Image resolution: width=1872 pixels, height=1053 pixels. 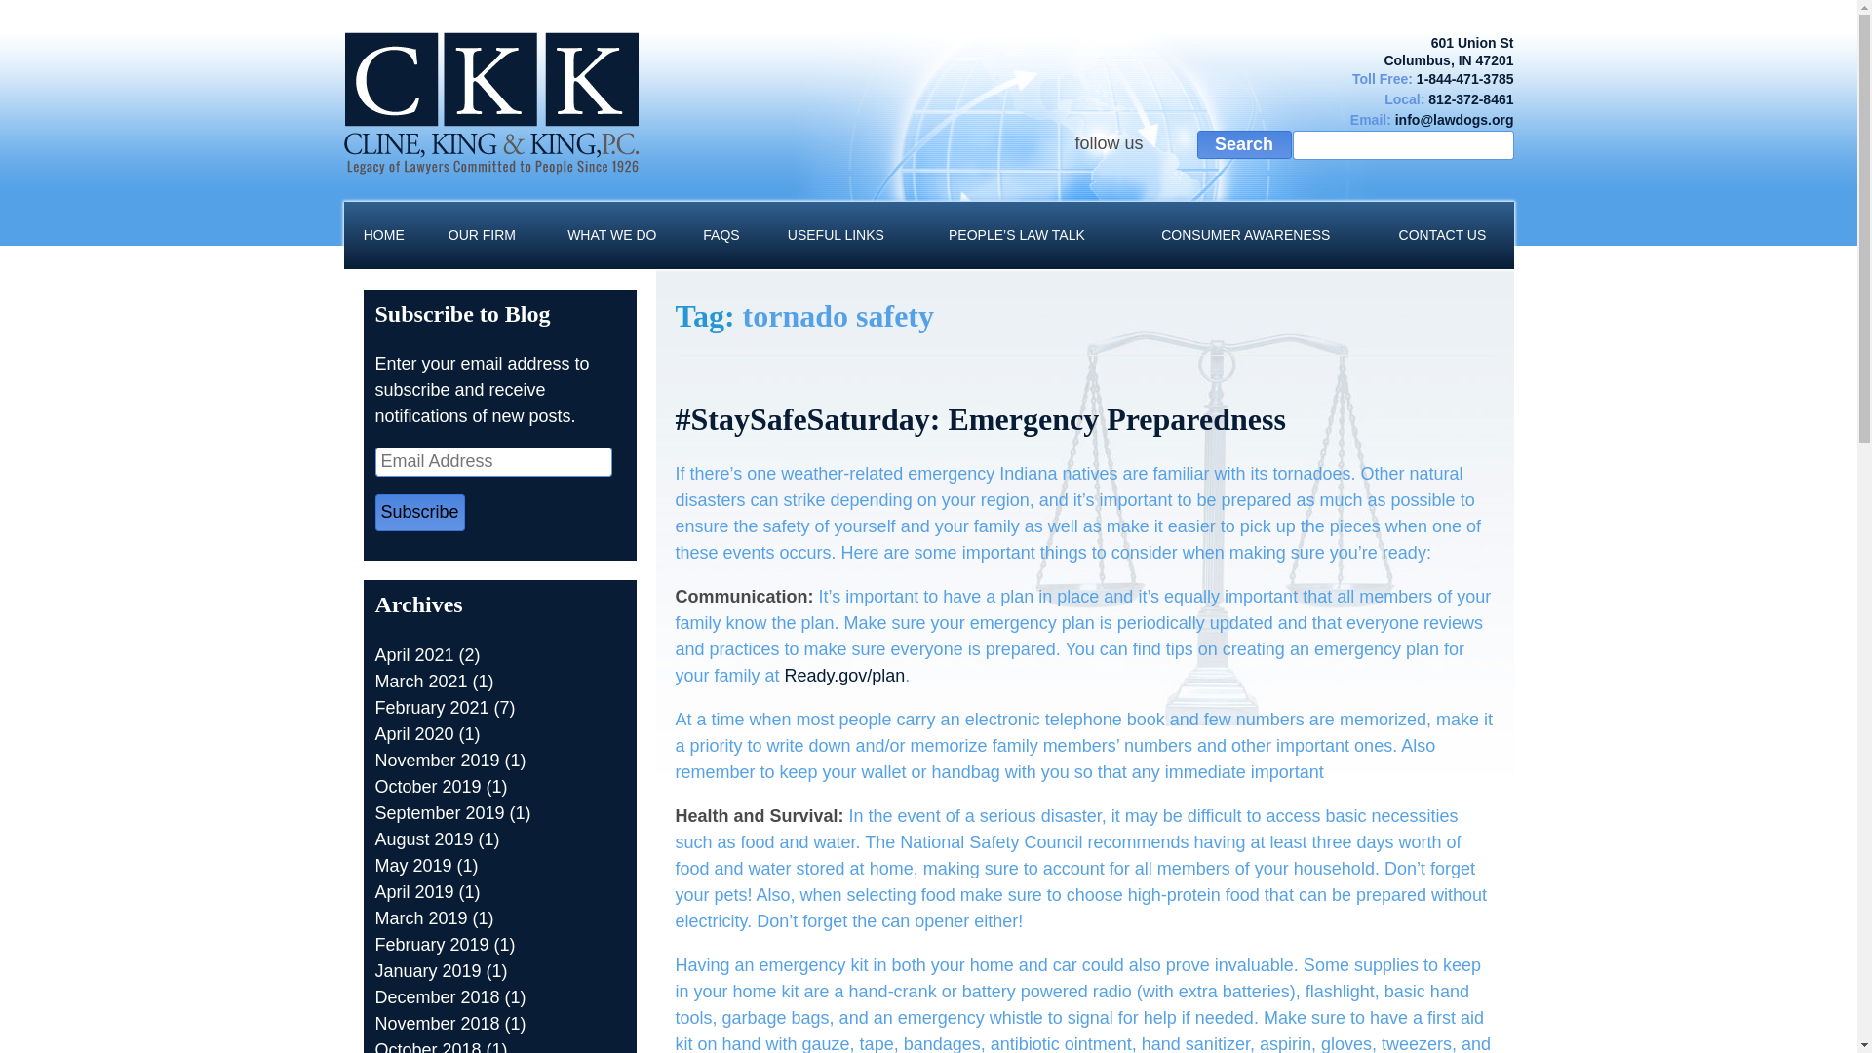 I want to click on October 2019, so click(x=427, y=786).